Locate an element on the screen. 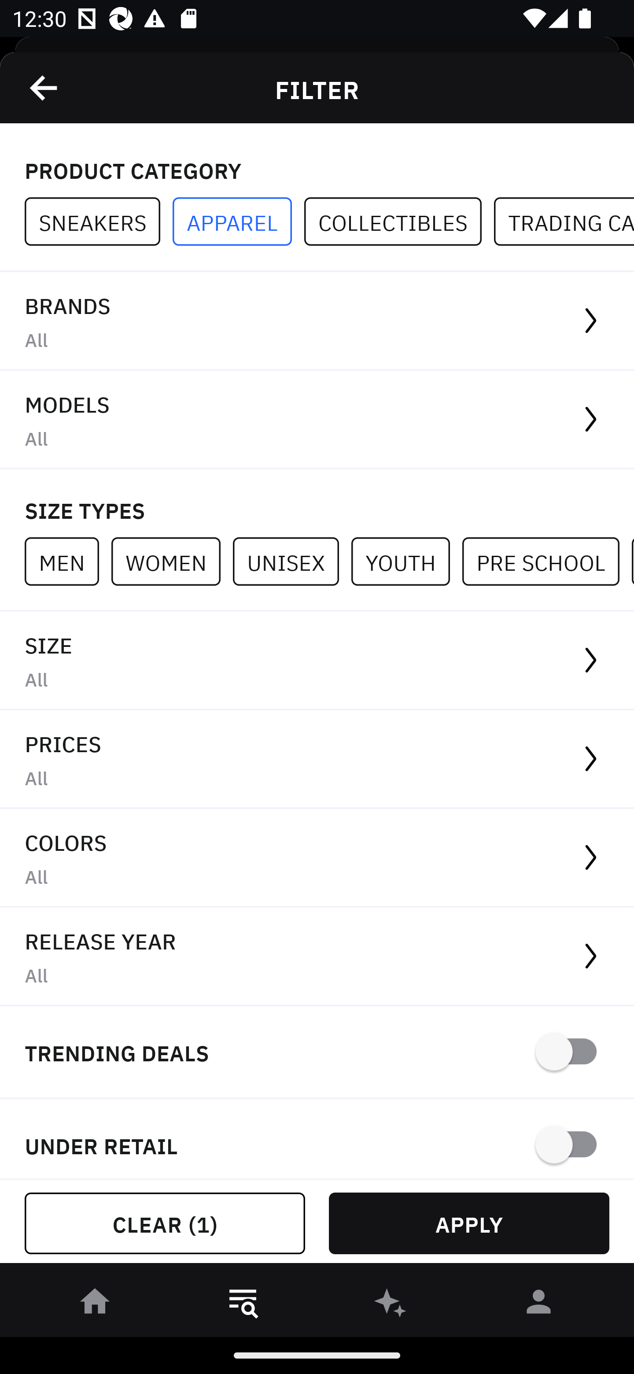 The height and width of the screenshot is (1374, 634). COLORS All is located at coordinates (317, 859).